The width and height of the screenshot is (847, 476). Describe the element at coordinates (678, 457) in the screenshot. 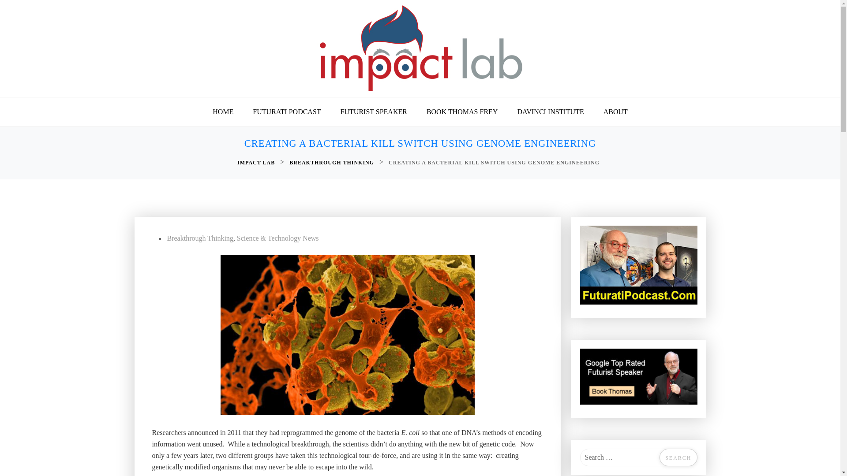

I see `Search` at that location.